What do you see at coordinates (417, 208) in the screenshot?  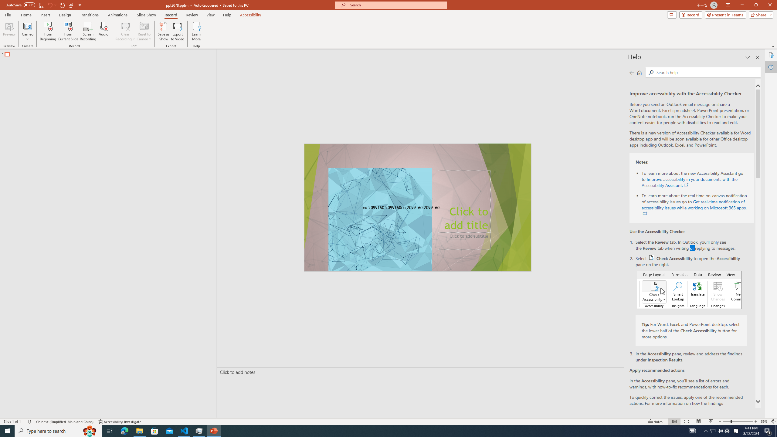 I see `TextBox 61` at bounding box center [417, 208].